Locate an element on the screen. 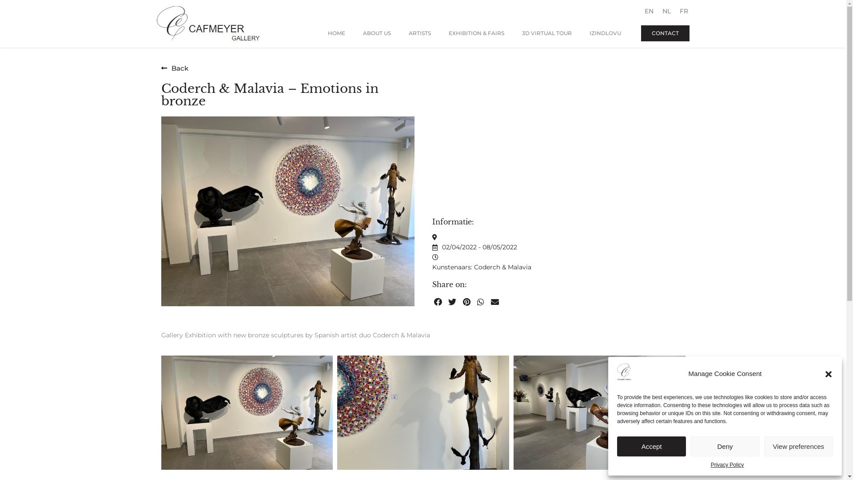 Image resolution: width=853 pixels, height=480 pixels. Privacy Policy is located at coordinates (728, 465).